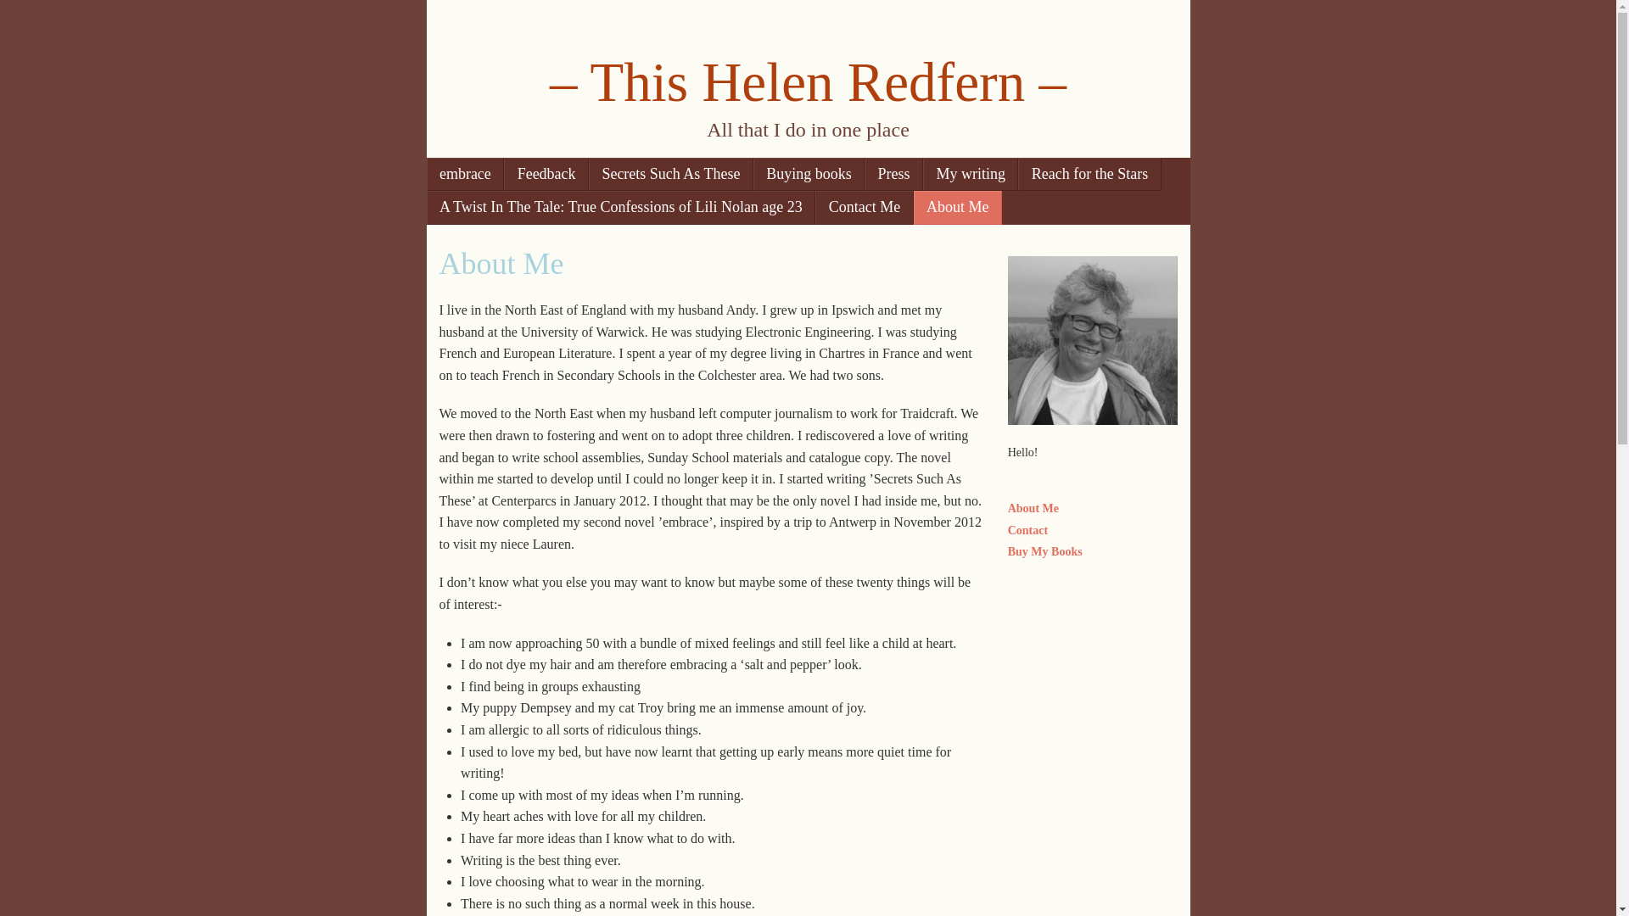 The height and width of the screenshot is (916, 1629). Describe the element at coordinates (546, 173) in the screenshot. I see `Feedback` at that location.